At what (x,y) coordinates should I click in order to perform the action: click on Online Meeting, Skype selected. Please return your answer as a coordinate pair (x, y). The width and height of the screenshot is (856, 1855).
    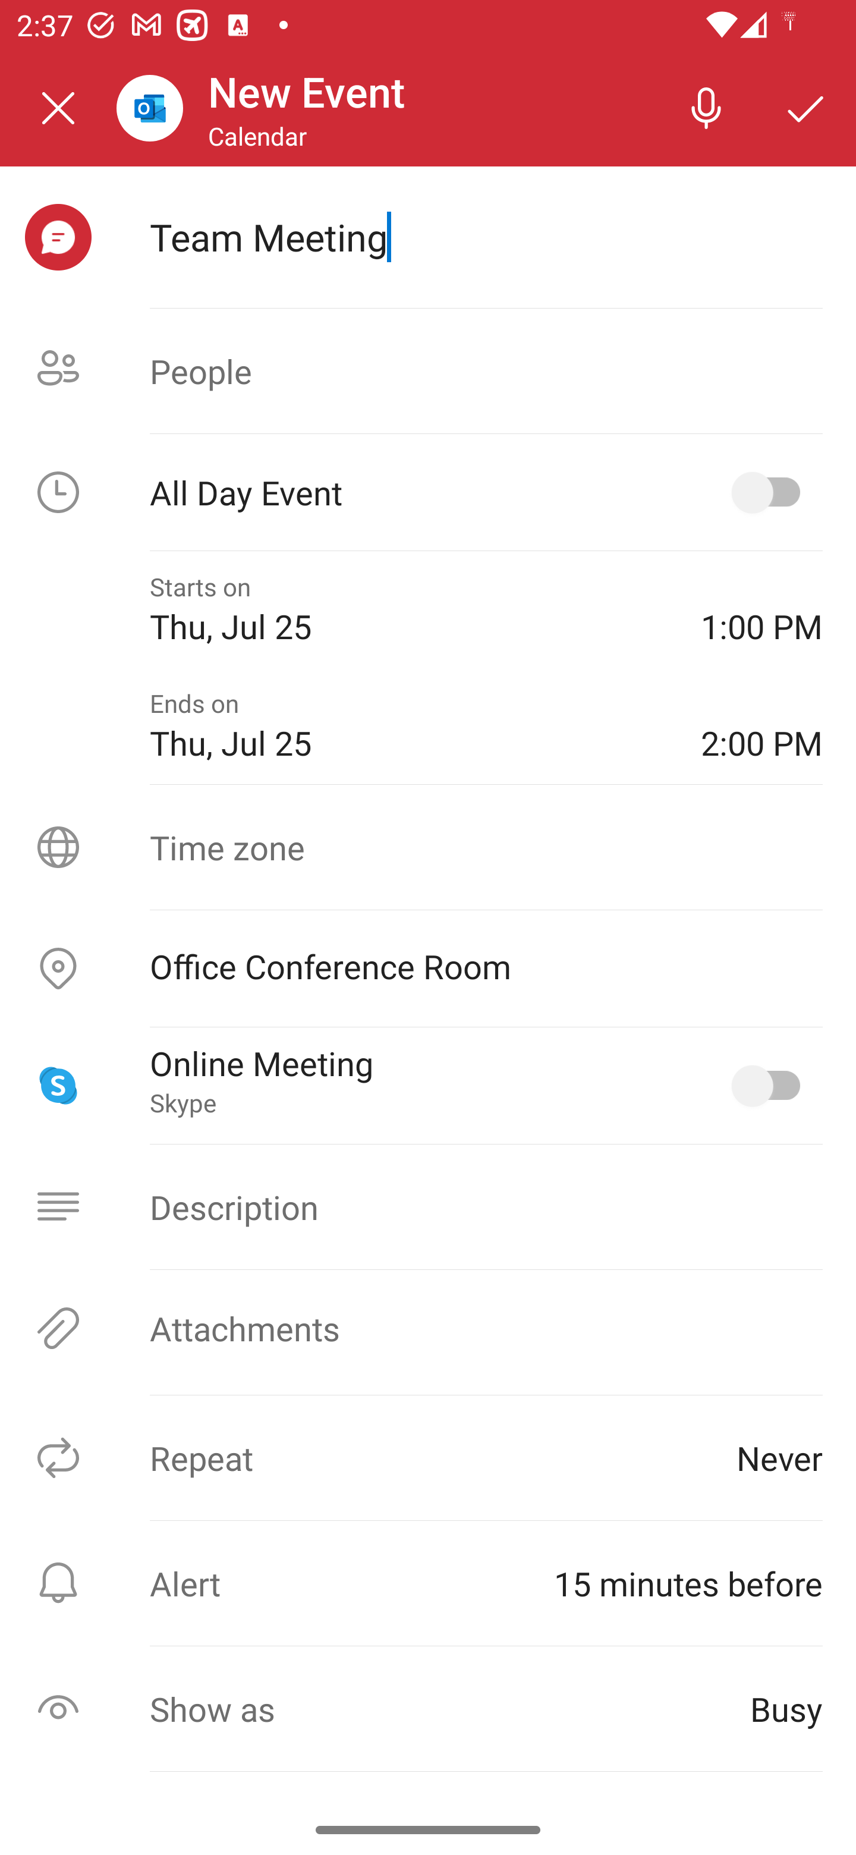
    Looking at the image, I should click on (770, 1086).